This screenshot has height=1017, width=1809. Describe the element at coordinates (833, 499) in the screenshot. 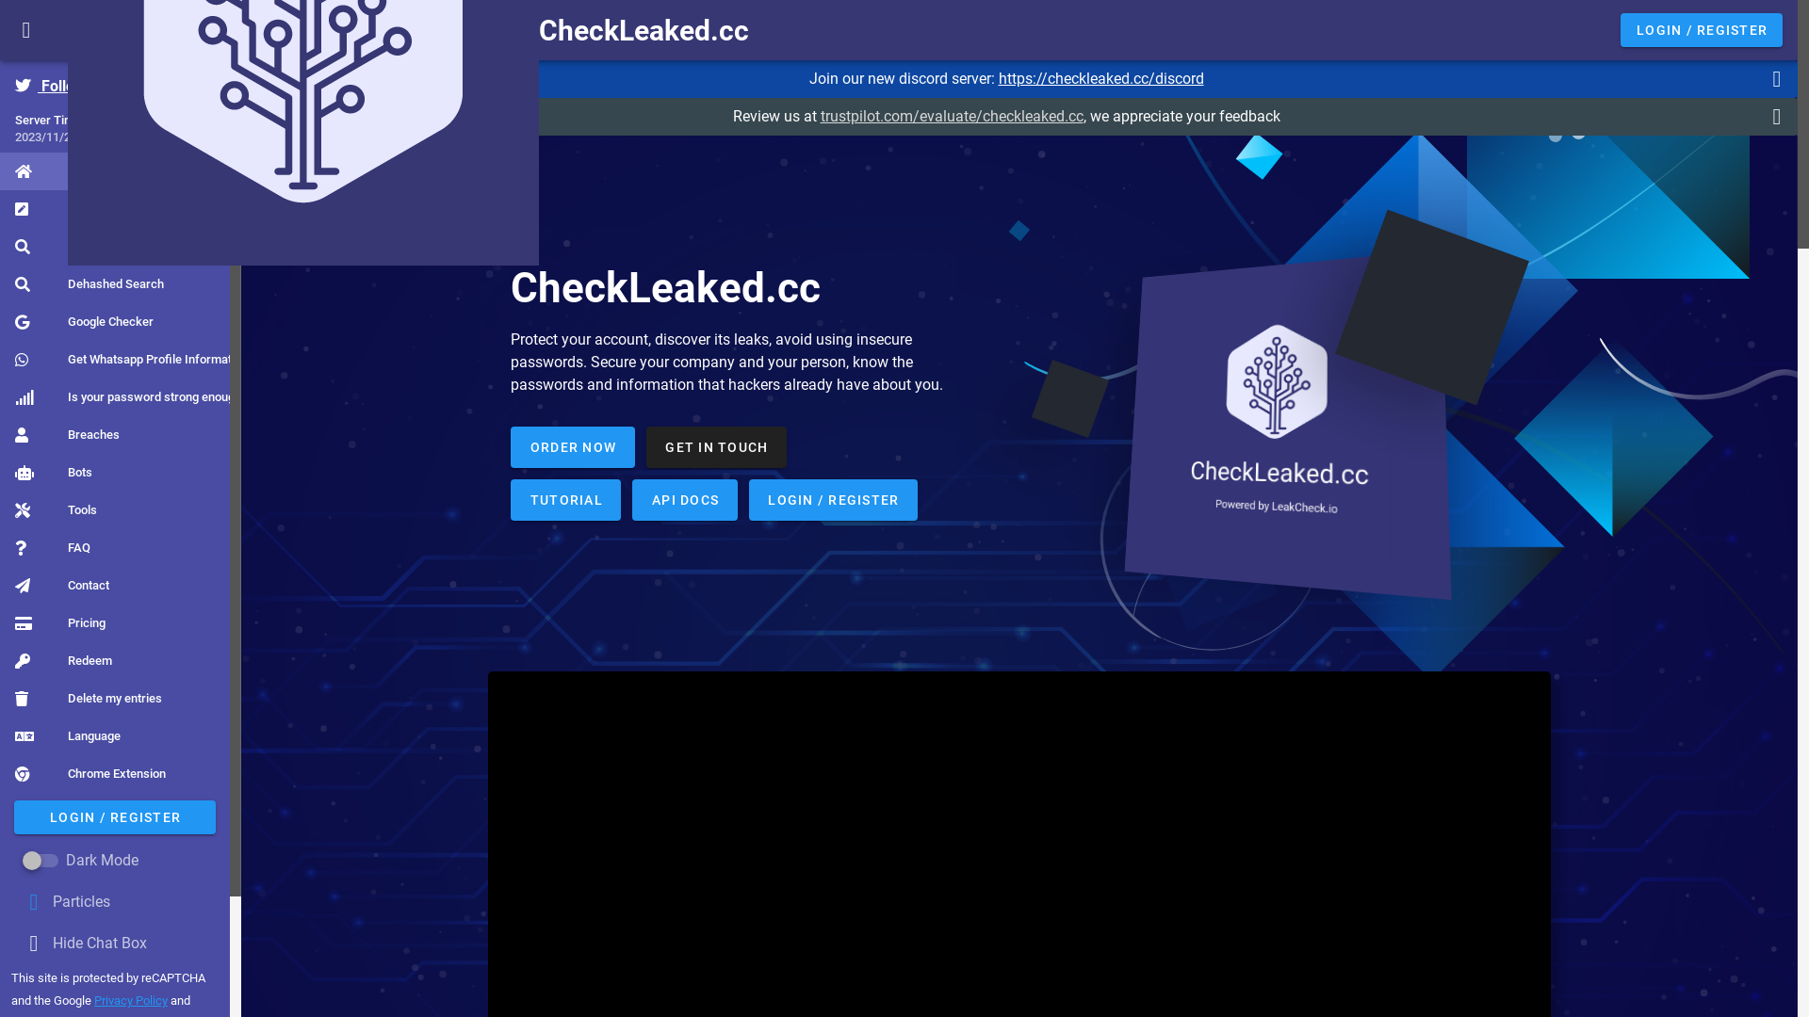

I see `LOGIN / REGISTER` at that location.